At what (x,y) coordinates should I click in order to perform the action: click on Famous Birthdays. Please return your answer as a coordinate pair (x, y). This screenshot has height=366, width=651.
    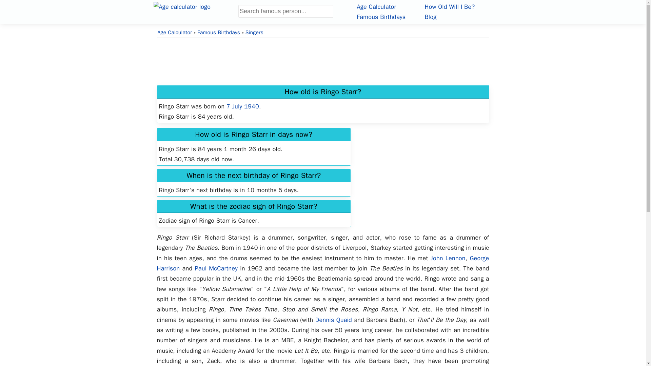
    Looking at the image, I should click on (381, 17).